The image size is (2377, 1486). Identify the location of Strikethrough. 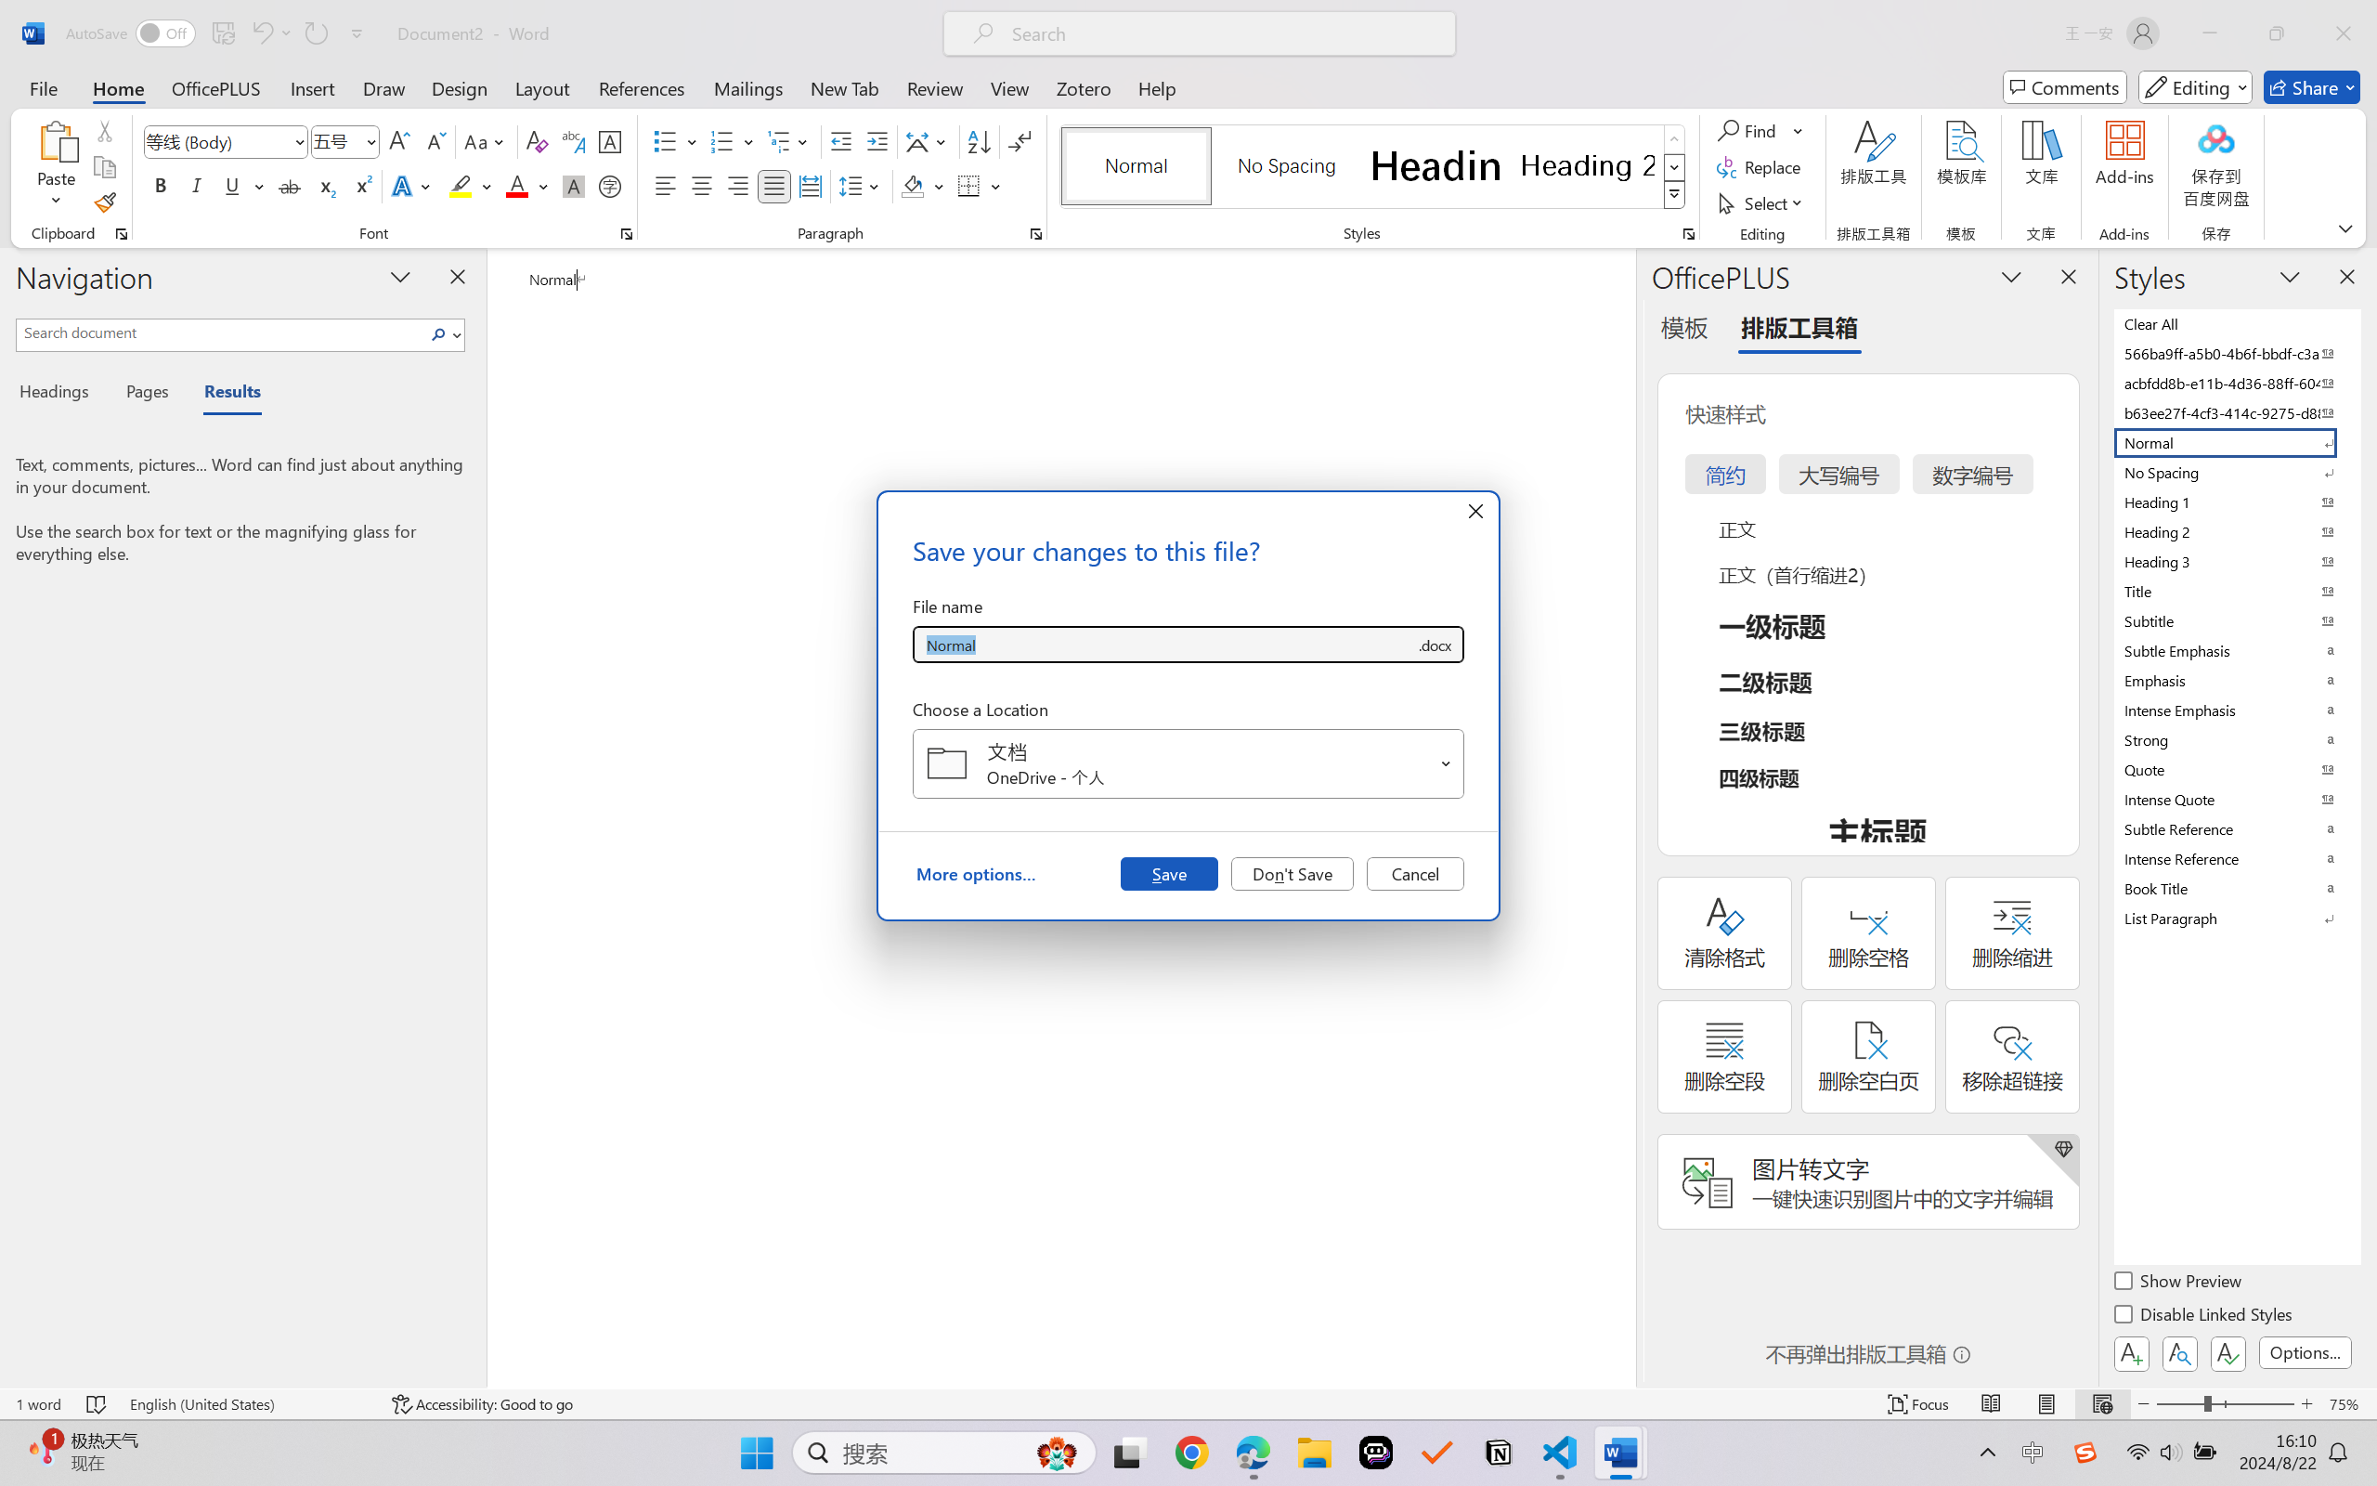
(290, 186).